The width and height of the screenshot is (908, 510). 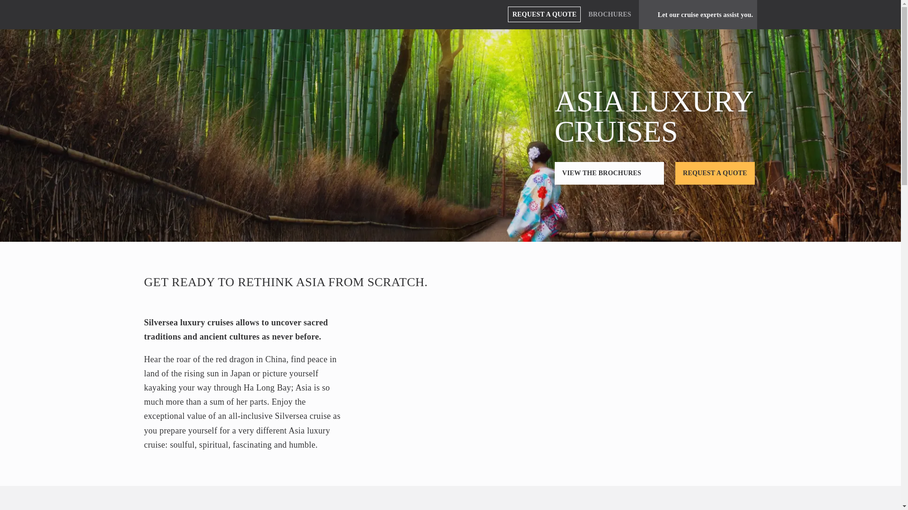 I want to click on REQUEST A QUOTE, so click(x=715, y=173).